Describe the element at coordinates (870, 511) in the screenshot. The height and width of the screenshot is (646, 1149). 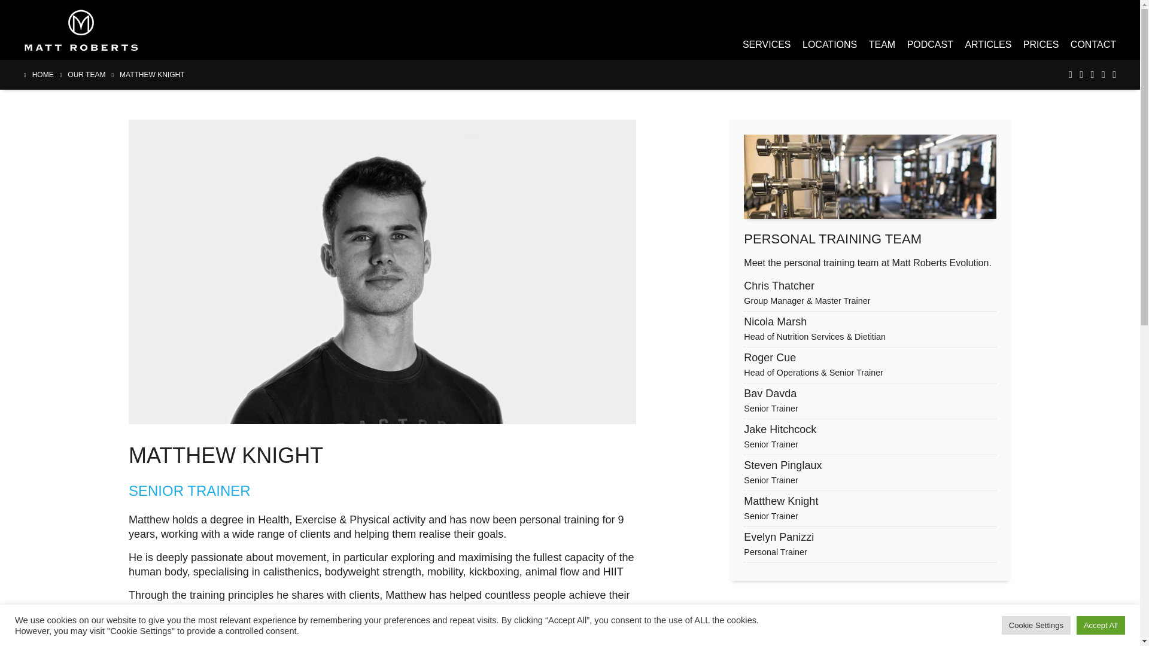
I see `LOCATIONS` at that location.